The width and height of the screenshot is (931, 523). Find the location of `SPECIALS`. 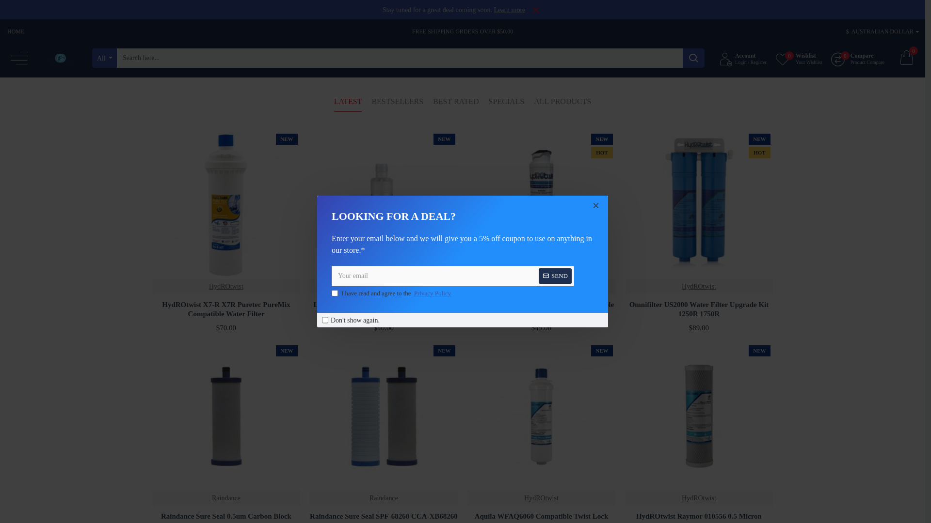

SPECIALS is located at coordinates (506, 104).